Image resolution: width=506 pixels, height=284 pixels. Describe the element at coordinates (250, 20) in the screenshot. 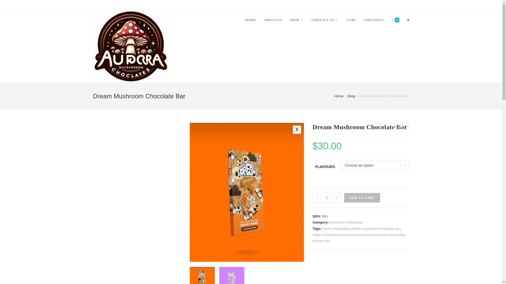

I see `HOME` at that location.